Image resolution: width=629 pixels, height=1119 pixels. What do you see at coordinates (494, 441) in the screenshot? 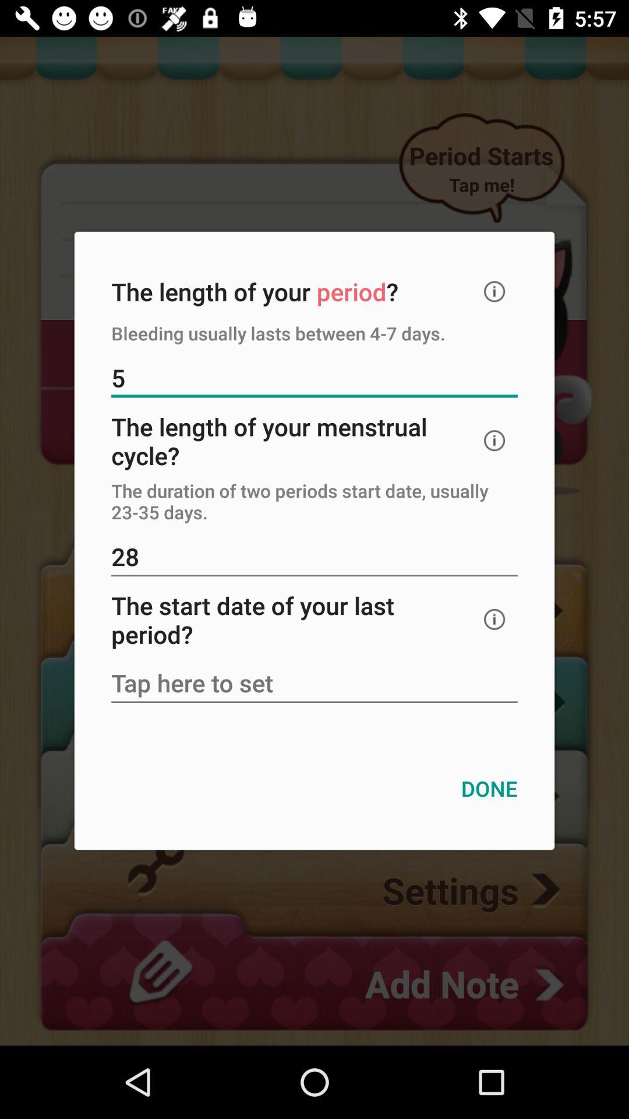
I see `select the icon below the 5` at bounding box center [494, 441].